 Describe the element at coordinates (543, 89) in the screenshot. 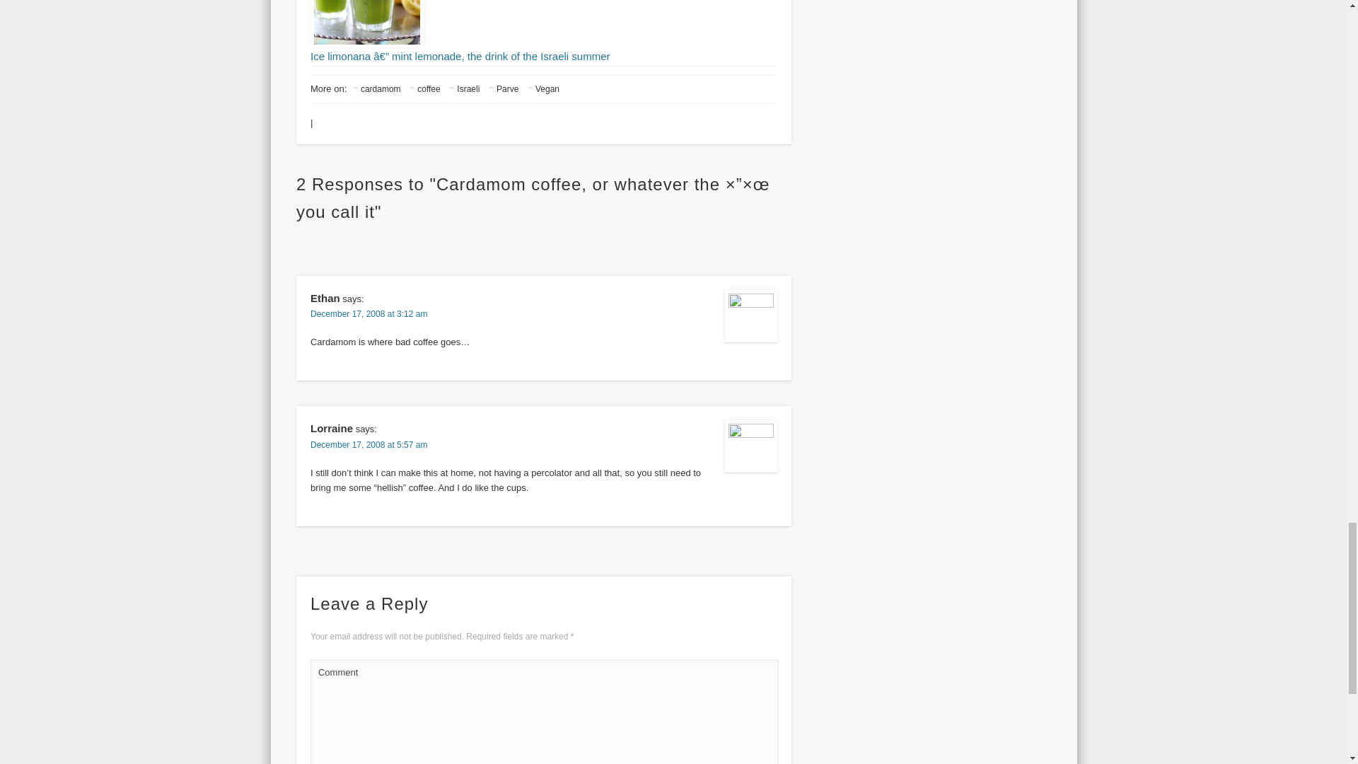

I see `Vegan` at that location.